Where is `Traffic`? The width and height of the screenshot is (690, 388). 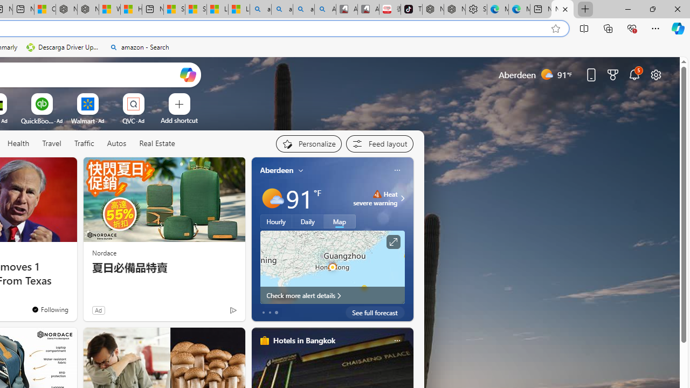
Traffic is located at coordinates (84, 143).